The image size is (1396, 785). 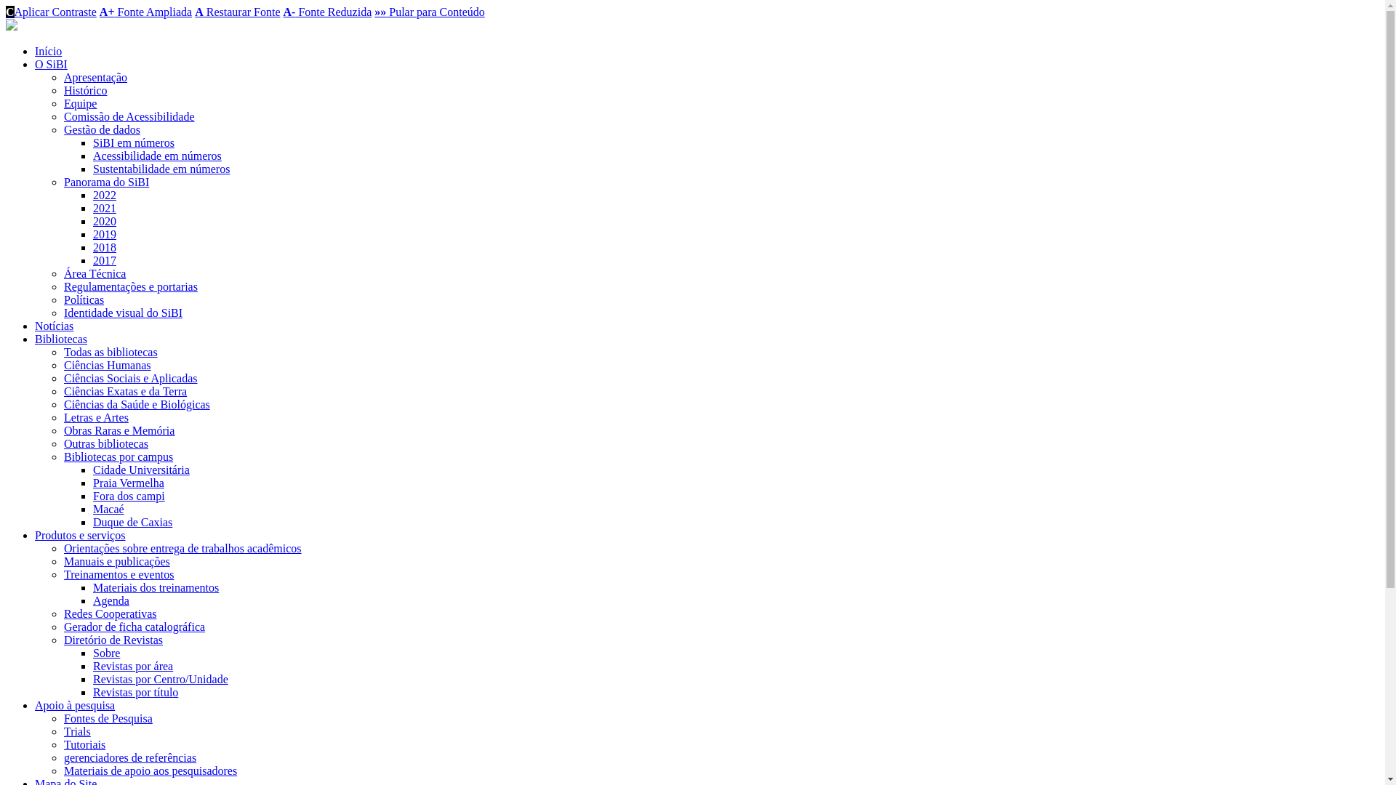 What do you see at coordinates (129, 483) in the screenshot?
I see `Praia Vermelha` at bounding box center [129, 483].